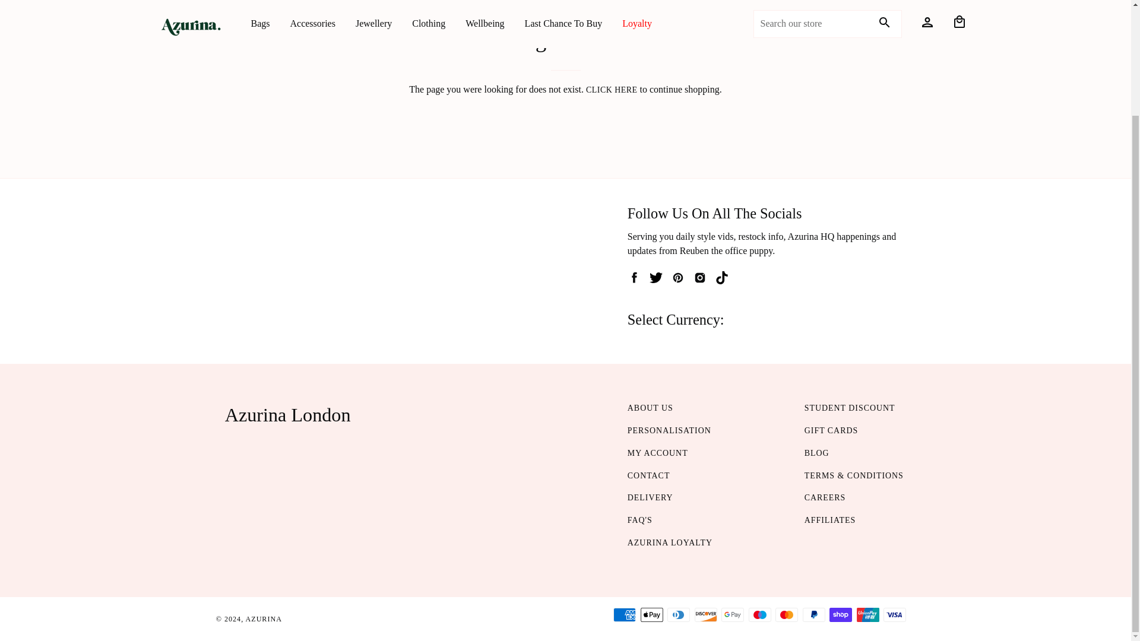 The image size is (1140, 641). What do you see at coordinates (841, 614) in the screenshot?
I see `Shop Pay` at bounding box center [841, 614].